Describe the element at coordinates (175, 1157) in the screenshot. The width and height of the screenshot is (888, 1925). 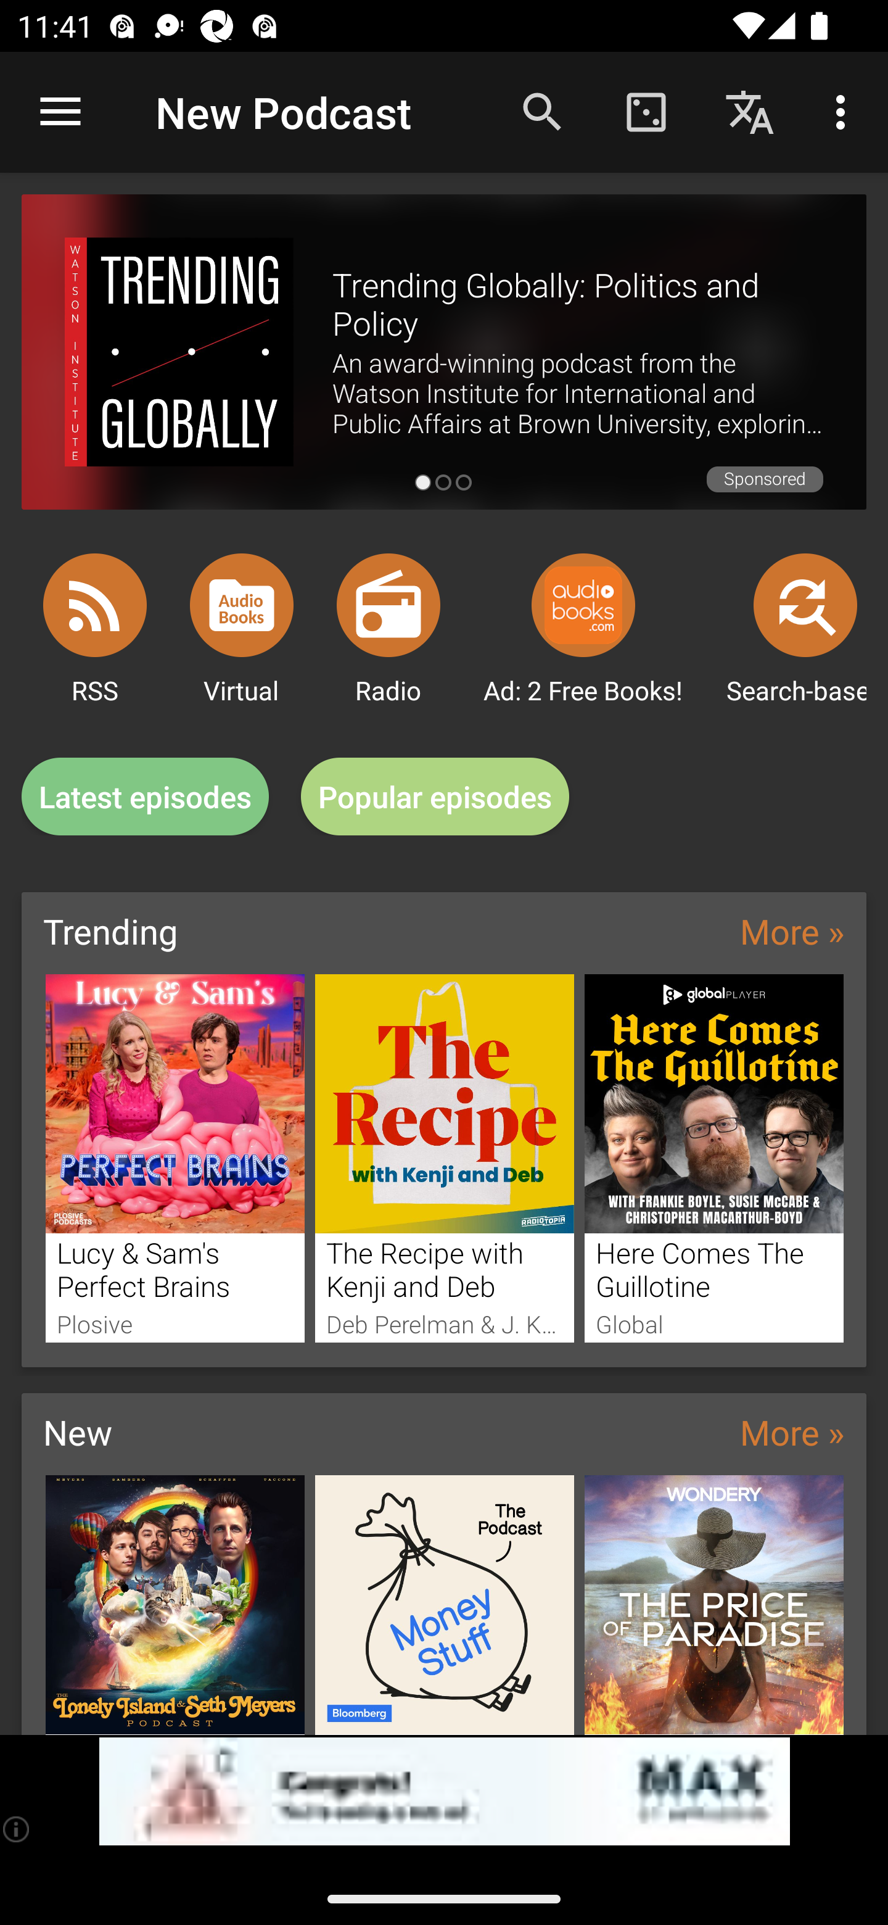
I see `Lucy & Sam's Perfect Brains Plosive` at that location.